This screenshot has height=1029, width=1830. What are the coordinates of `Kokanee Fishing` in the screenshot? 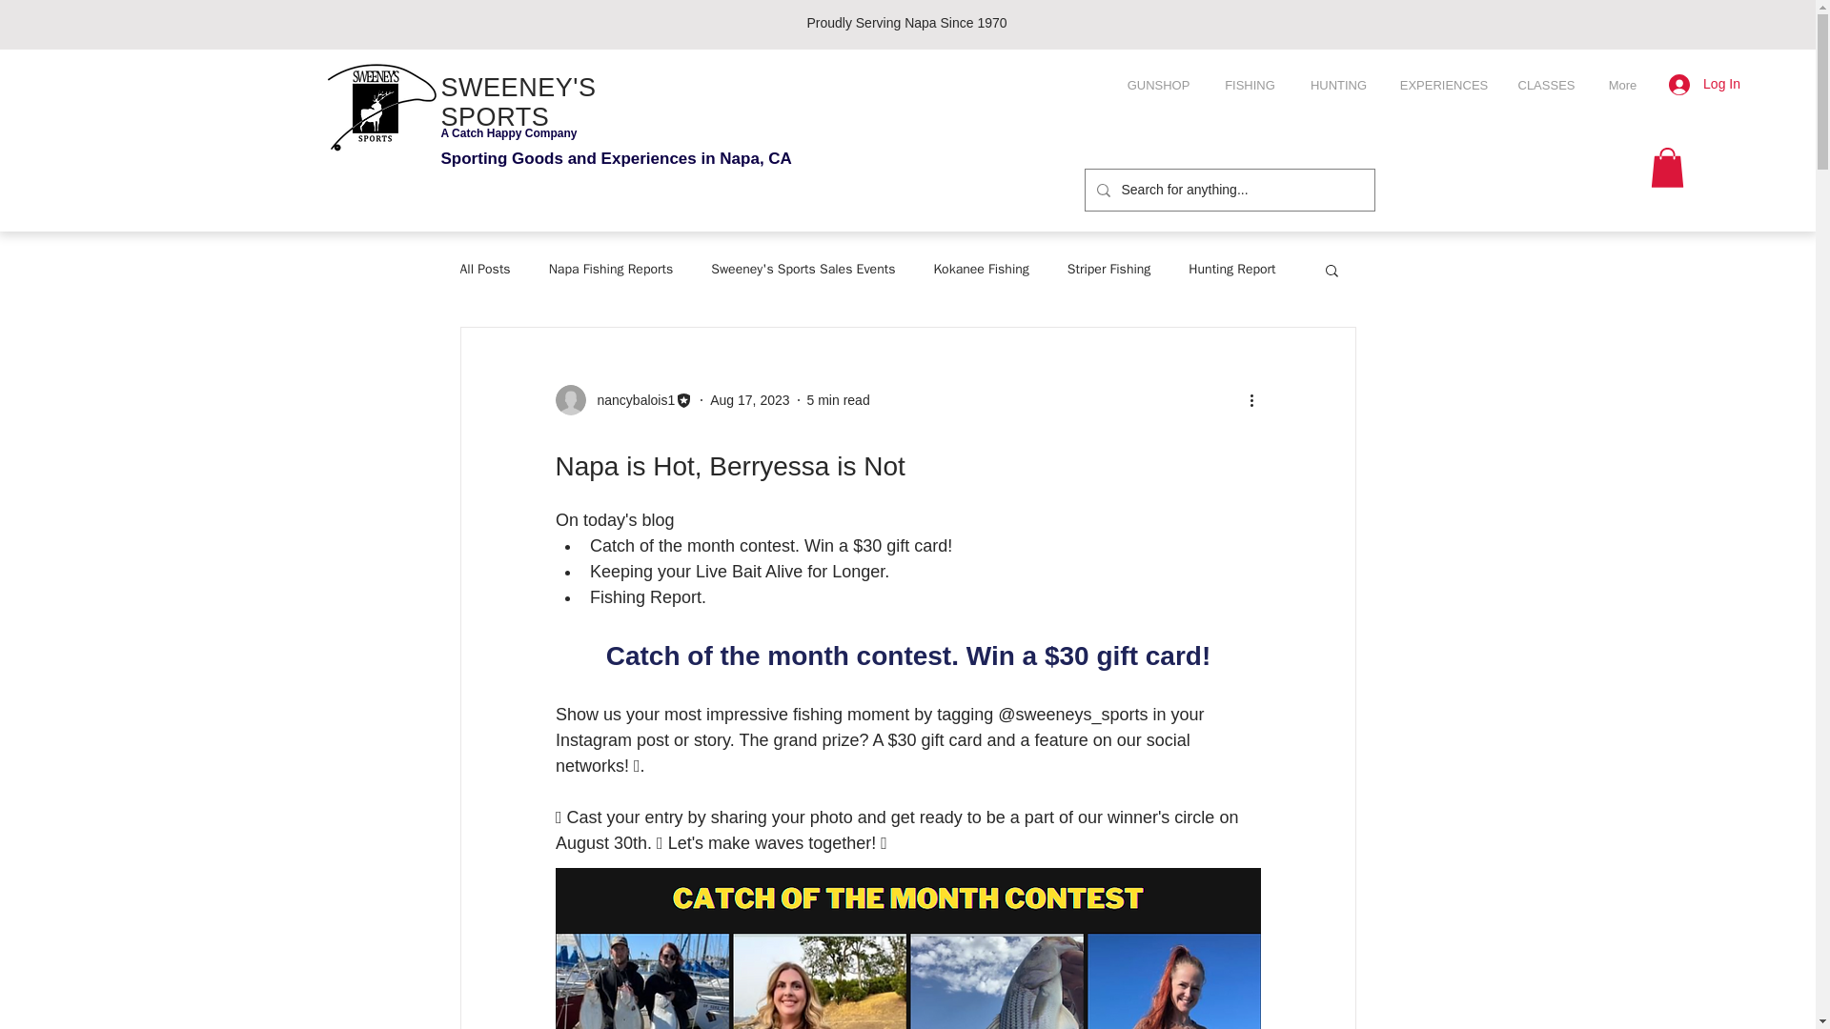 It's located at (981, 269).